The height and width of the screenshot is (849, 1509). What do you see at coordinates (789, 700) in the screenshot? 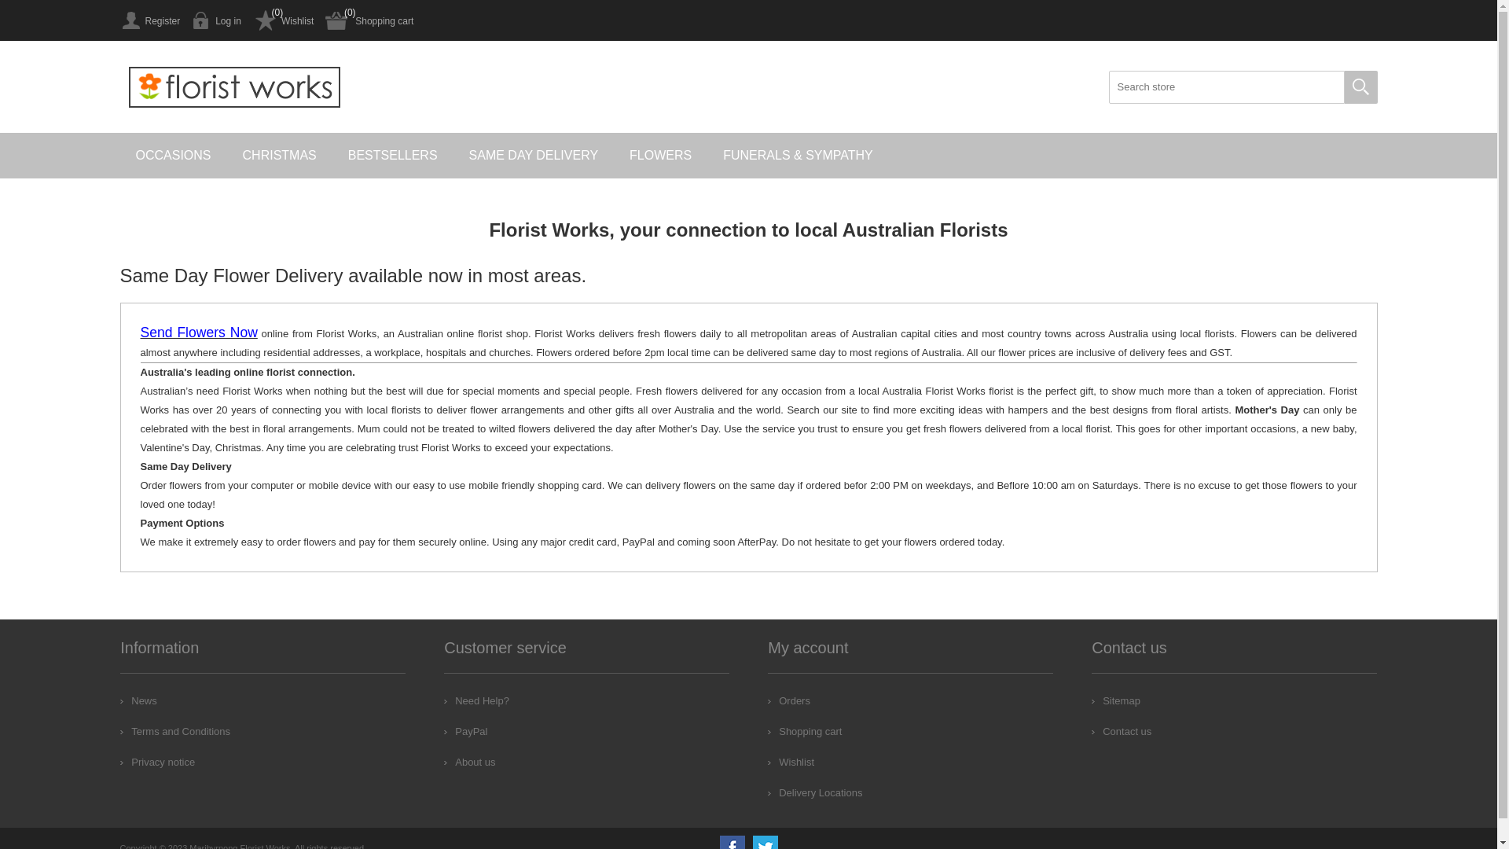
I see `Orders` at bounding box center [789, 700].